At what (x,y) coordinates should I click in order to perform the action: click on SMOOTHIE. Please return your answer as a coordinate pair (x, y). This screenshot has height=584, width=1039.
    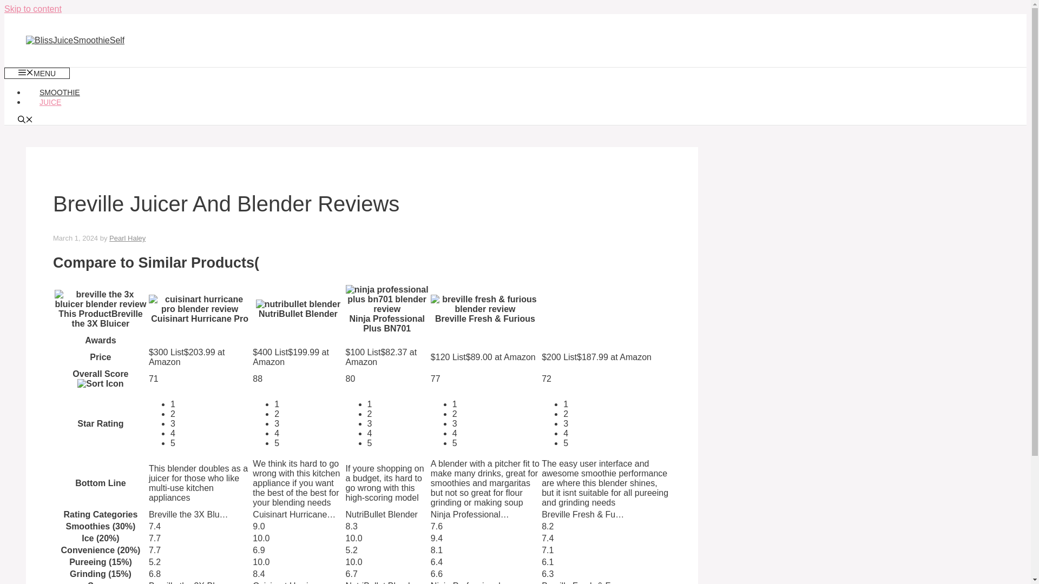
    Looking at the image, I should click on (60, 92).